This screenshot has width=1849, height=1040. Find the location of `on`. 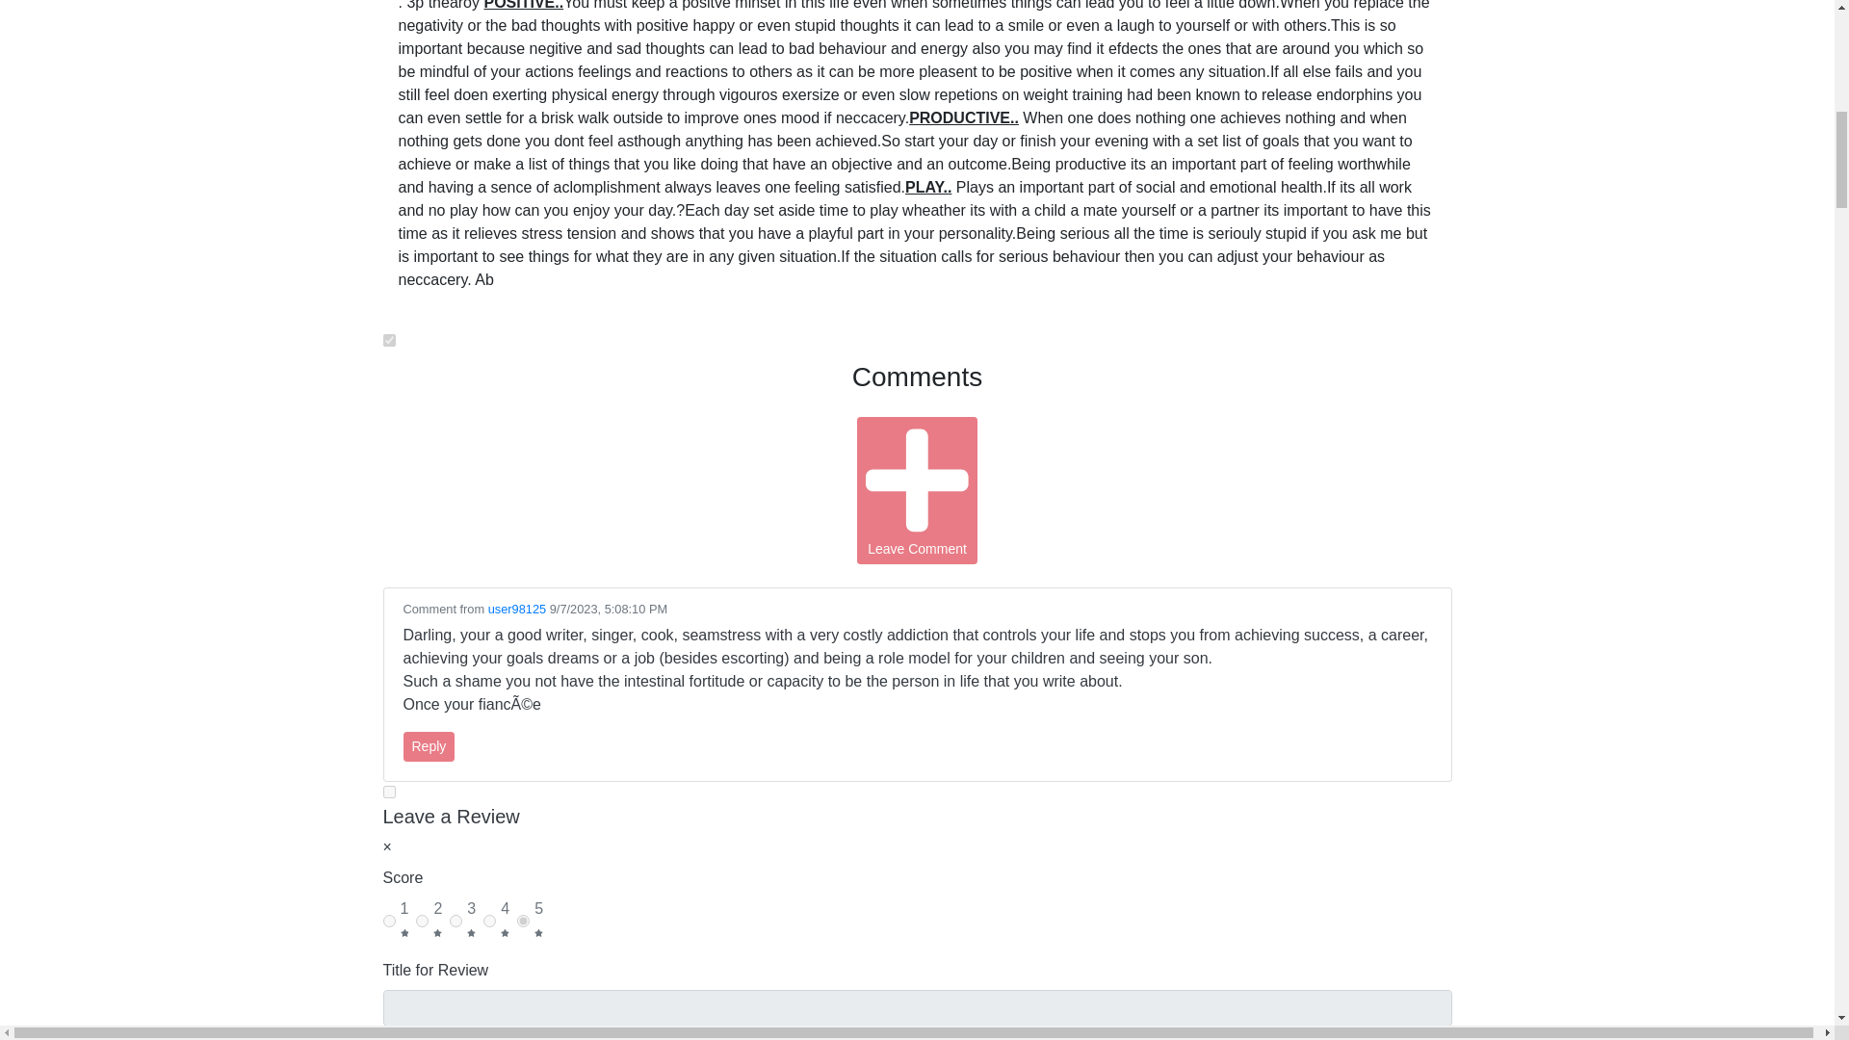

on is located at coordinates (389, 339).